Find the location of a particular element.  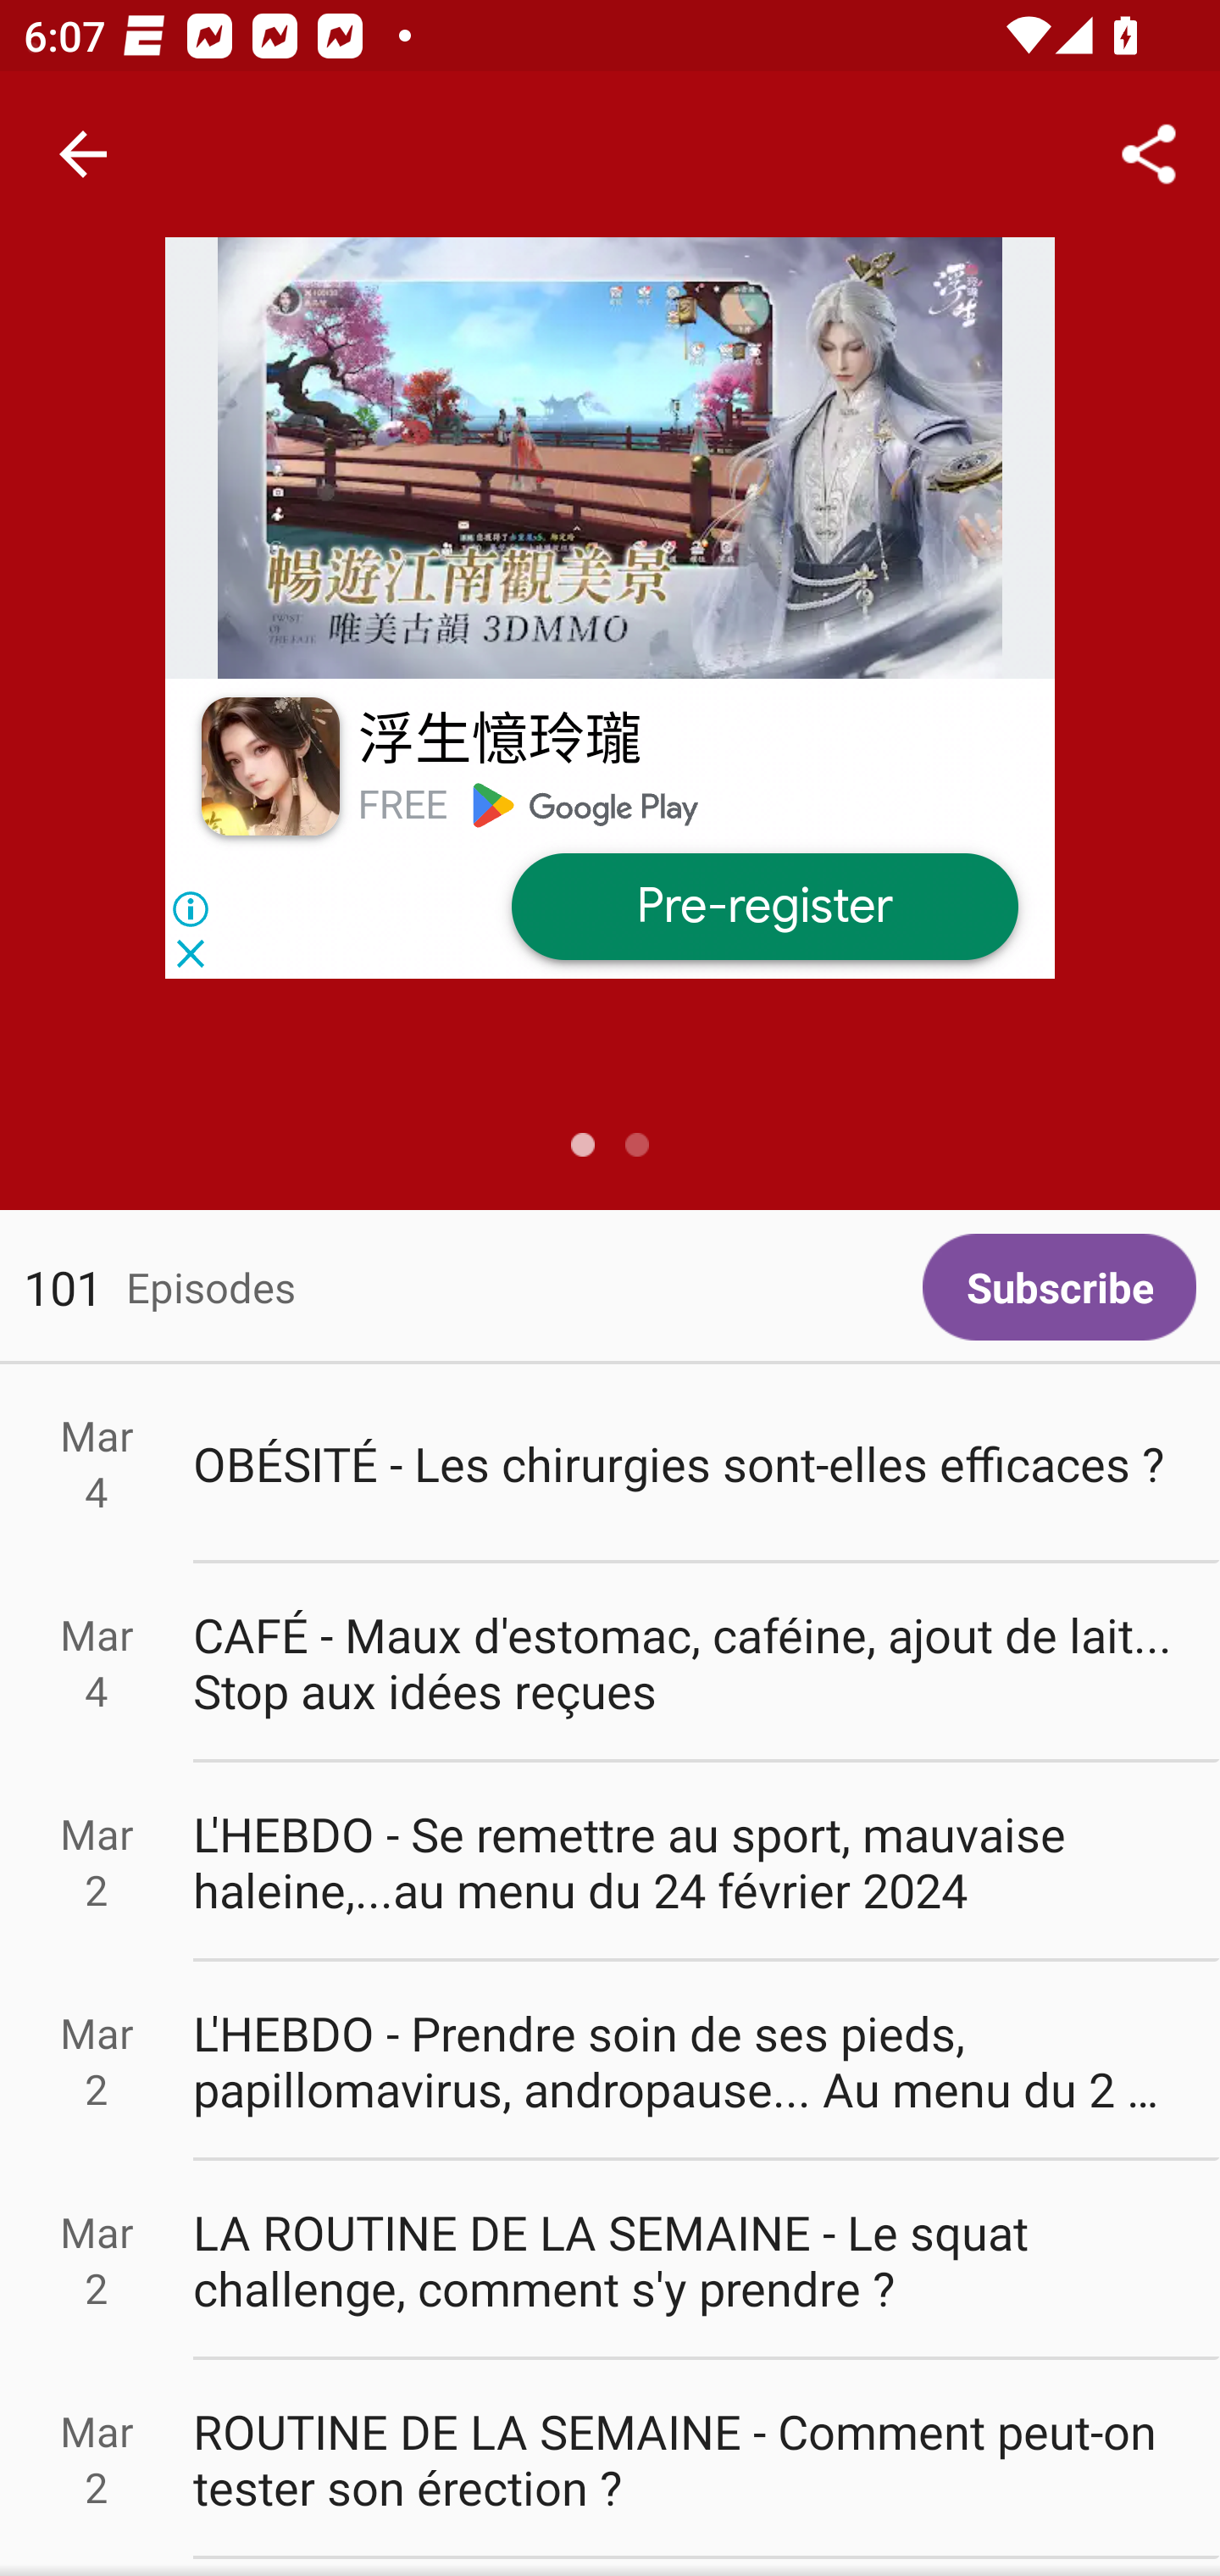

浮生憶玲瓏 is located at coordinates (498, 741).